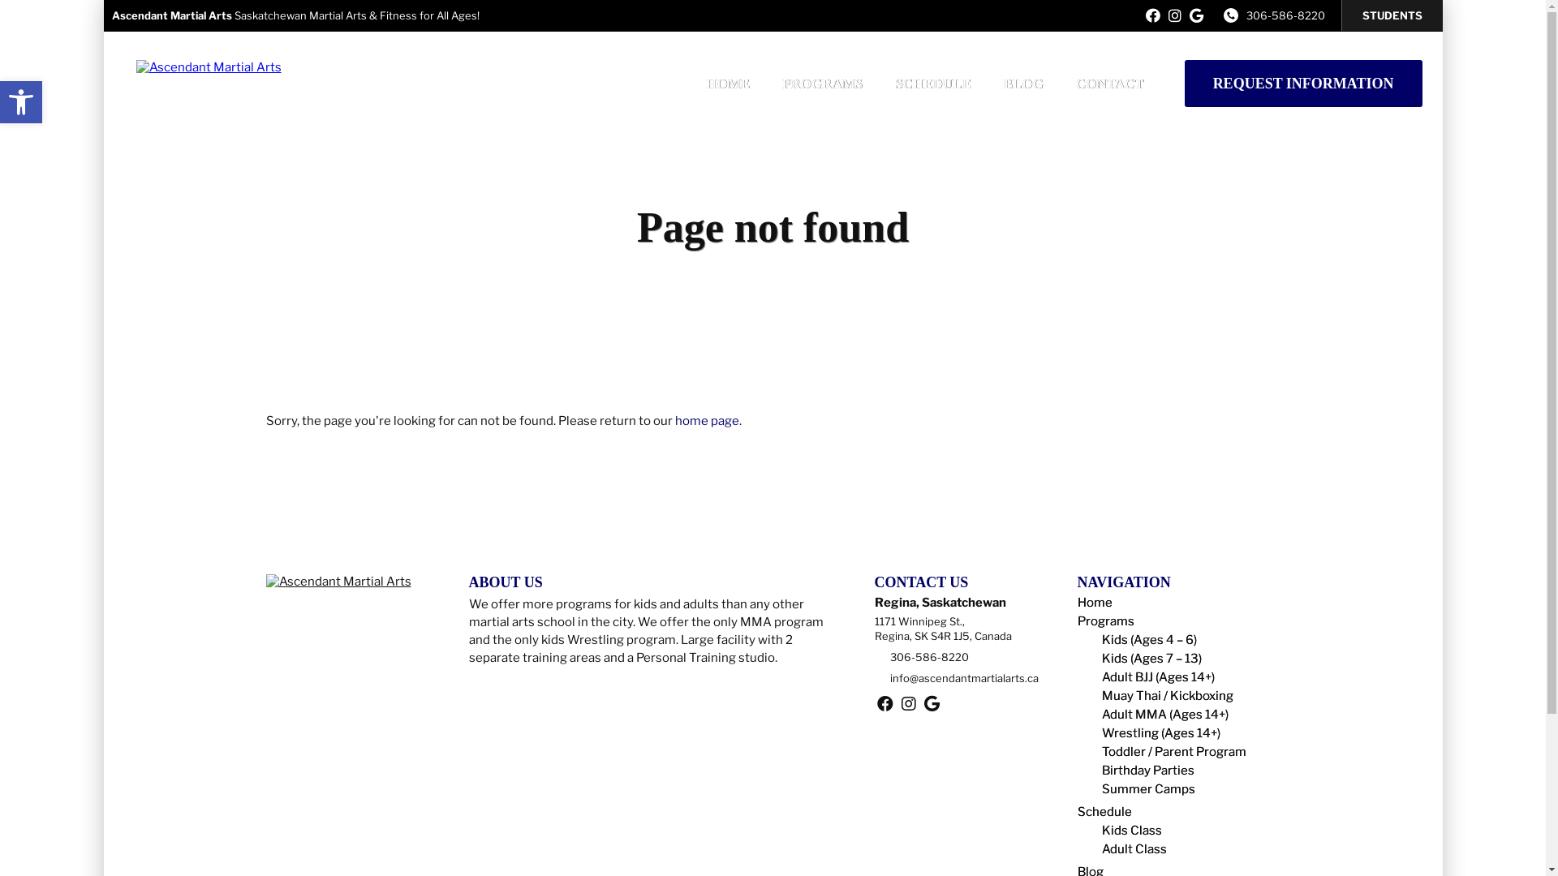  Describe the element at coordinates (943, 629) in the screenshot. I see `1171 Winnipeg St.,
Regina, SK S4R 1J5, Canada` at that location.